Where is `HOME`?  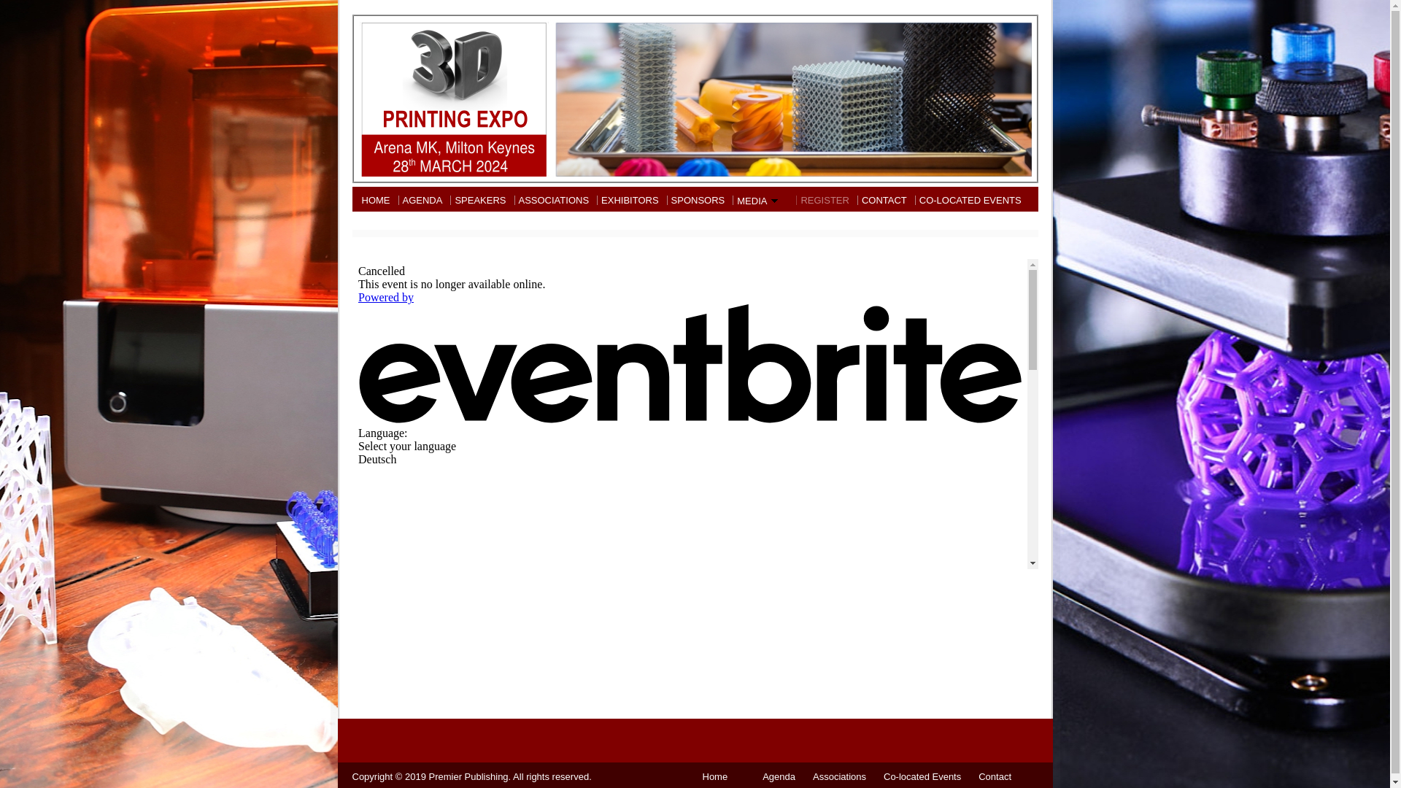
HOME is located at coordinates (375, 200).